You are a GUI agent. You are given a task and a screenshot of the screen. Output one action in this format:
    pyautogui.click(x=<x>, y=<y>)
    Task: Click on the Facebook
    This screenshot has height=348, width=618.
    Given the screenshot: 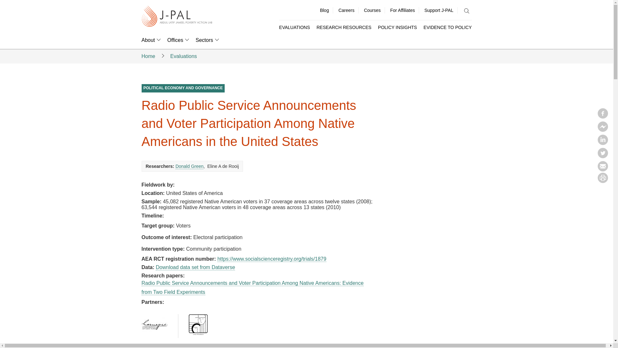 What is the action you would take?
    pyautogui.click(x=603, y=117)
    